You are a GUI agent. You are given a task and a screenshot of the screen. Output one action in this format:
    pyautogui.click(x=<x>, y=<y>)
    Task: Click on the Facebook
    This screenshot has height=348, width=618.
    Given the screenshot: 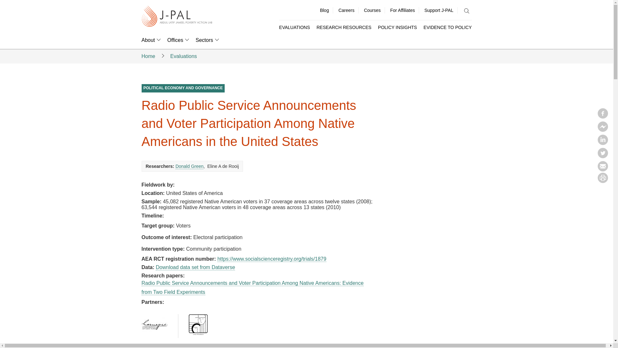 What is the action you would take?
    pyautogui.click(x=603, y=117)
    